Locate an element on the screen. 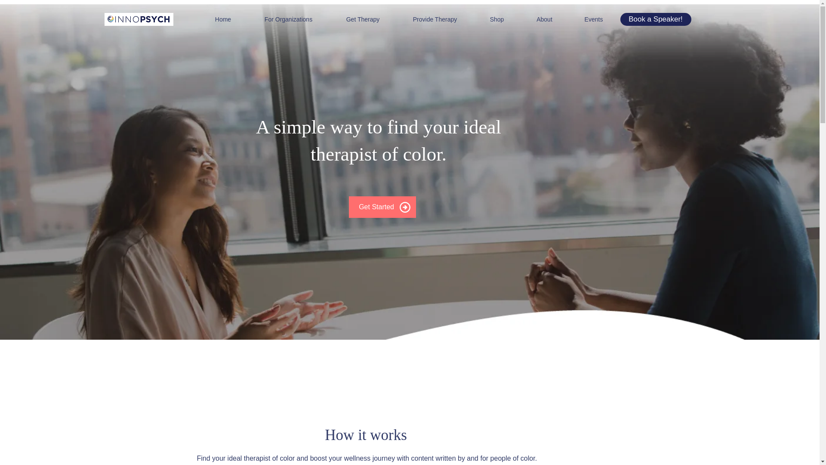  Provide Therapy is located at coordinates (435, 19).